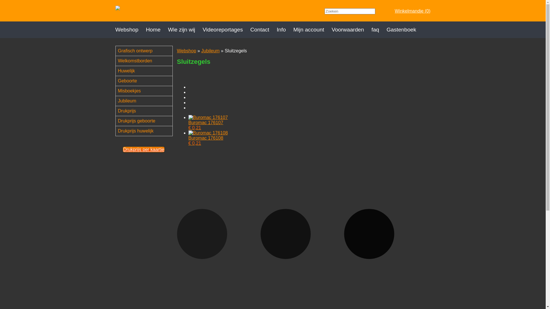 The height and width of the screenshot is (309, 550). Describe the element at coordinates (146, 81) in the screenshot. I see `Geboorte` at that location.